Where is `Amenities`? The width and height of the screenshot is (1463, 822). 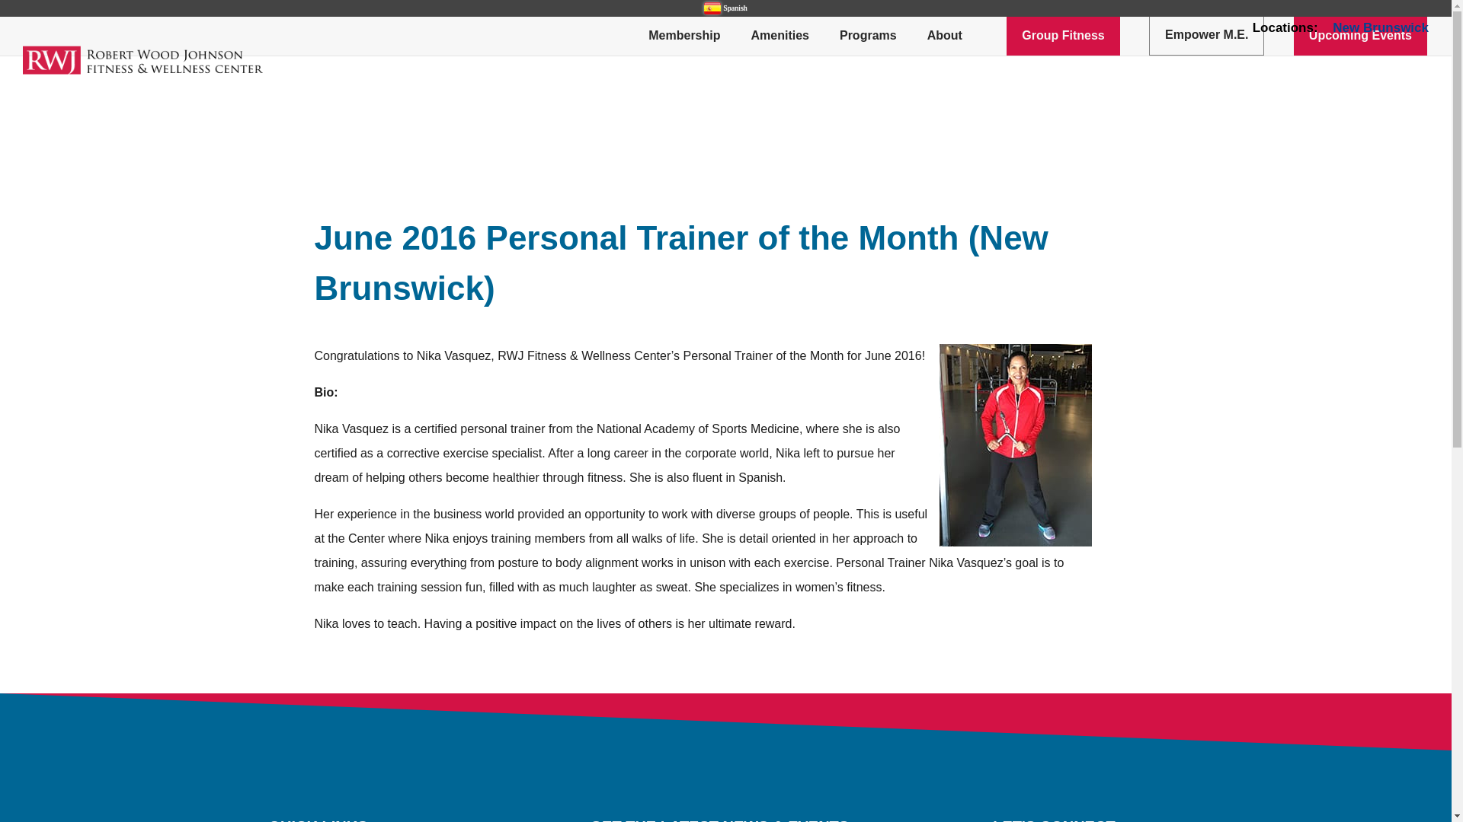 Amenities is located at coordinates (780, 36).